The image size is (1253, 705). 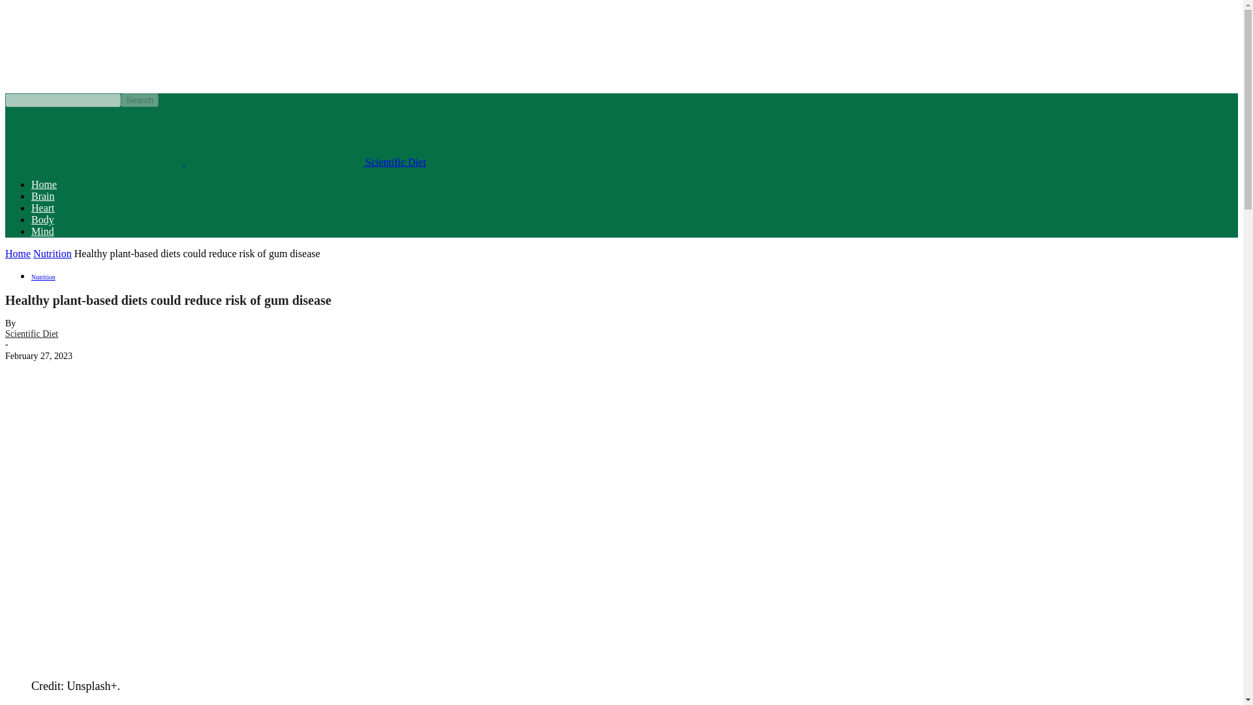 I want to click on Home, so click(x=44, y=184).